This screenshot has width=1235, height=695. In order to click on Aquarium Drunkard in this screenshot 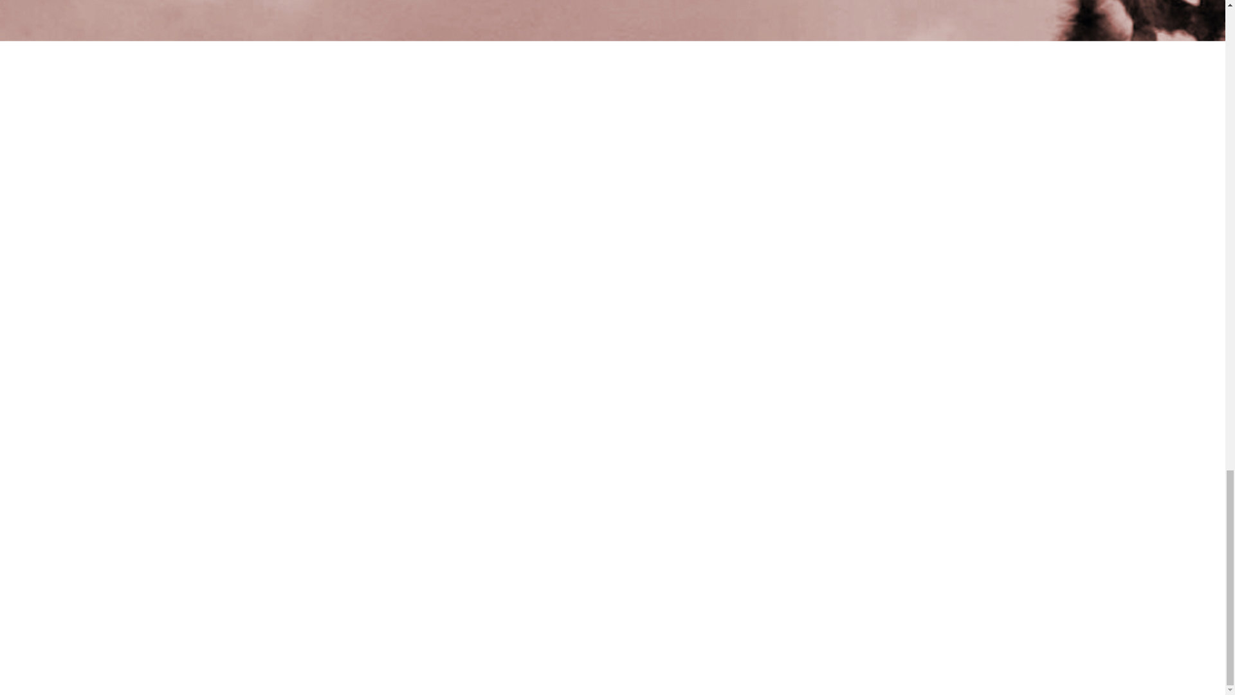, I will do `click(612, 636)`.